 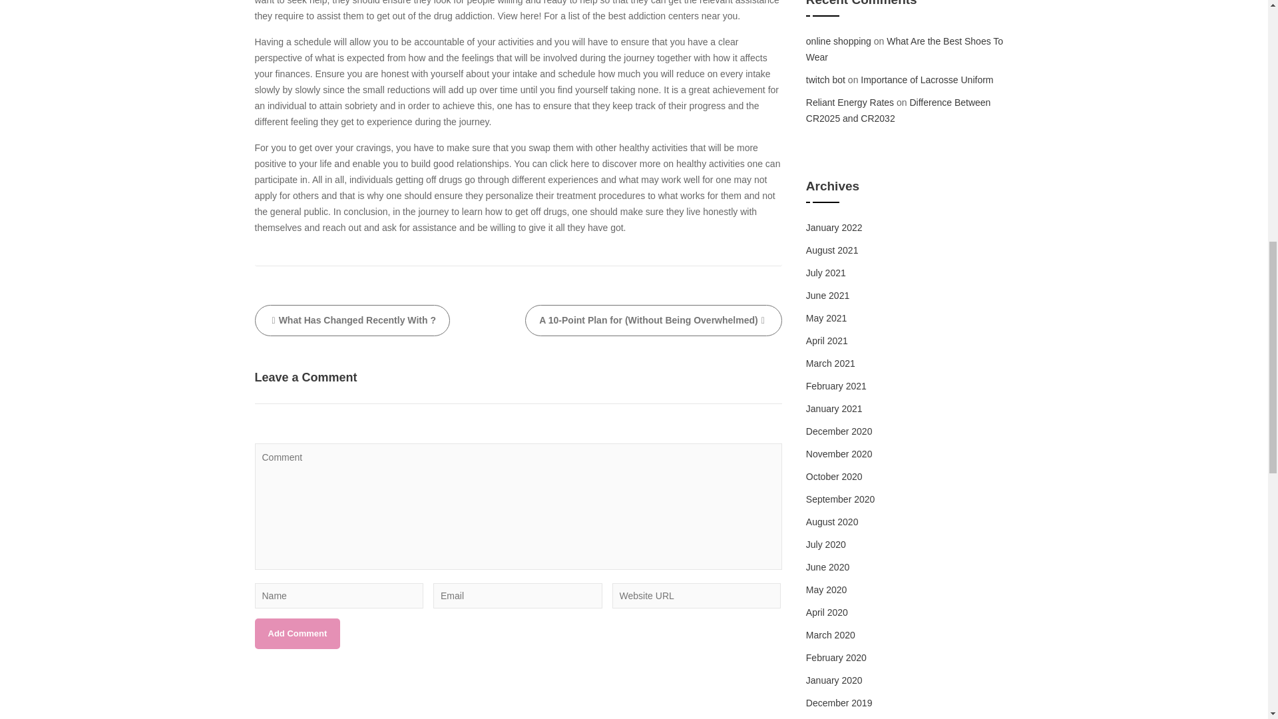 What do you see at coordinates (297, 634) in the screenshot?
I see `Add Comment` at bounding box center [297, 634].